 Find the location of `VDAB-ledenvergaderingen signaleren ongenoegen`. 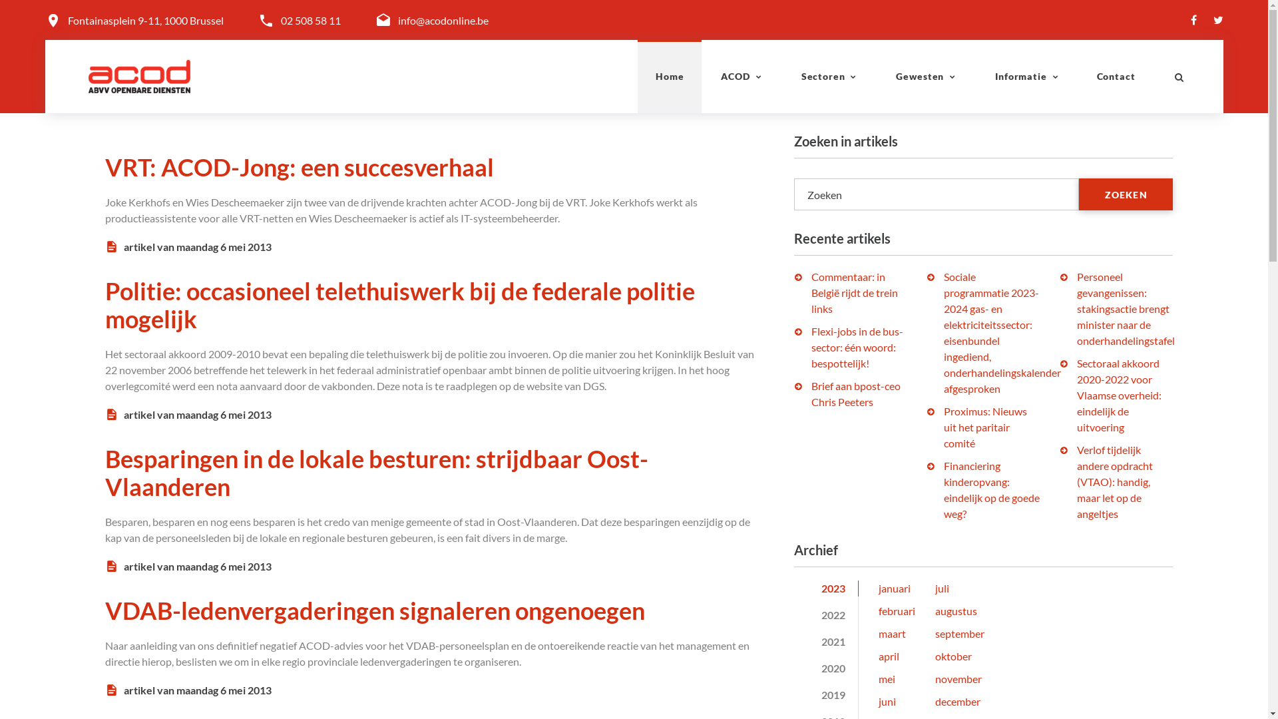

VDAB-ledenvergaderingen signaleren ongenoegen is located at coordinates (375, 610).